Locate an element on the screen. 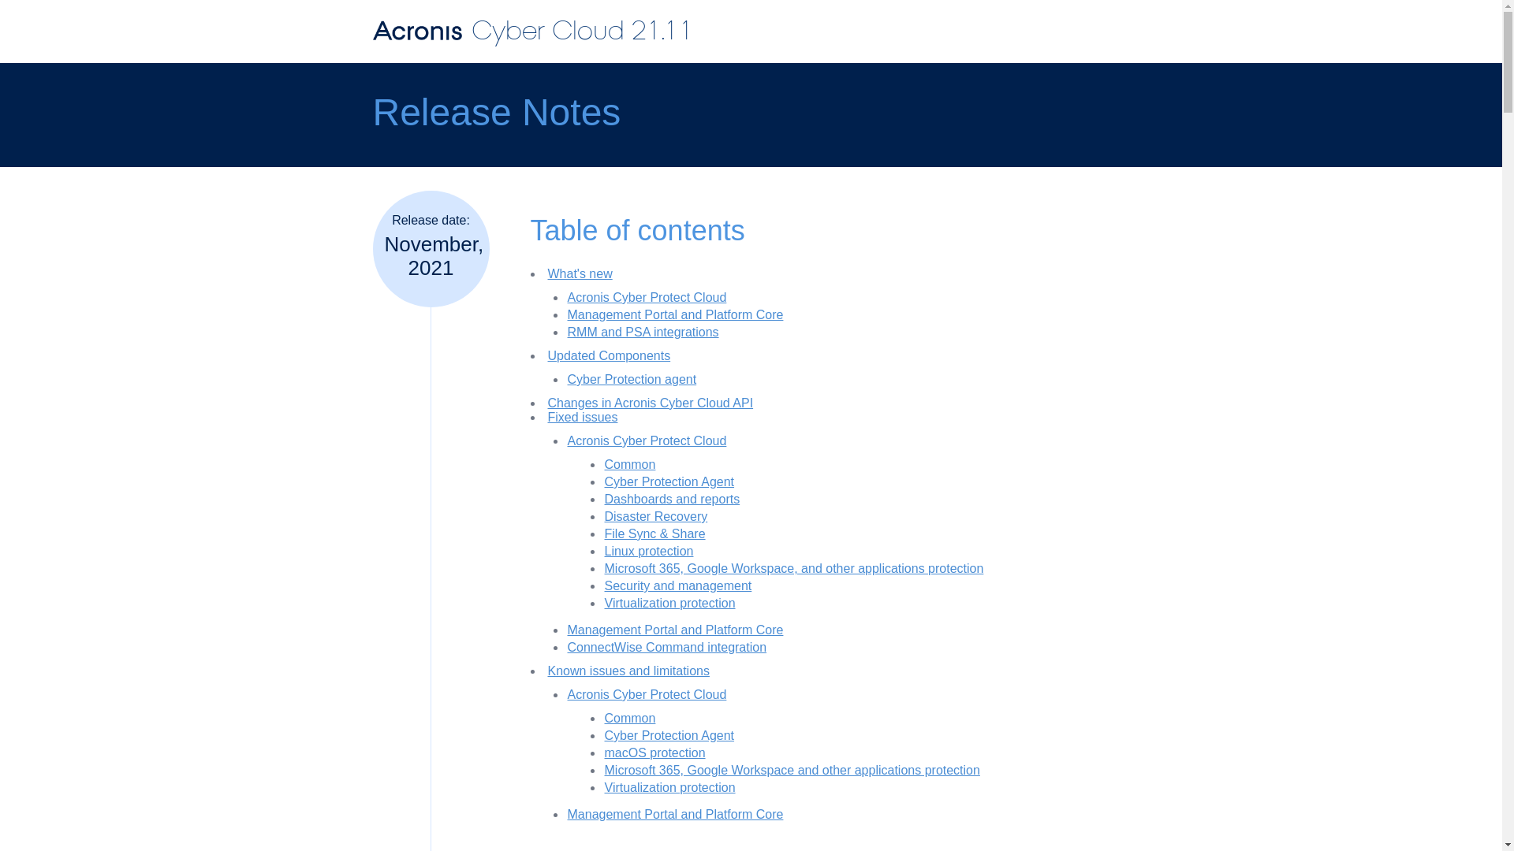 The image size is (1514, 851). Acronis Cyber Protect Cloud is located at coordinates (647, 297).